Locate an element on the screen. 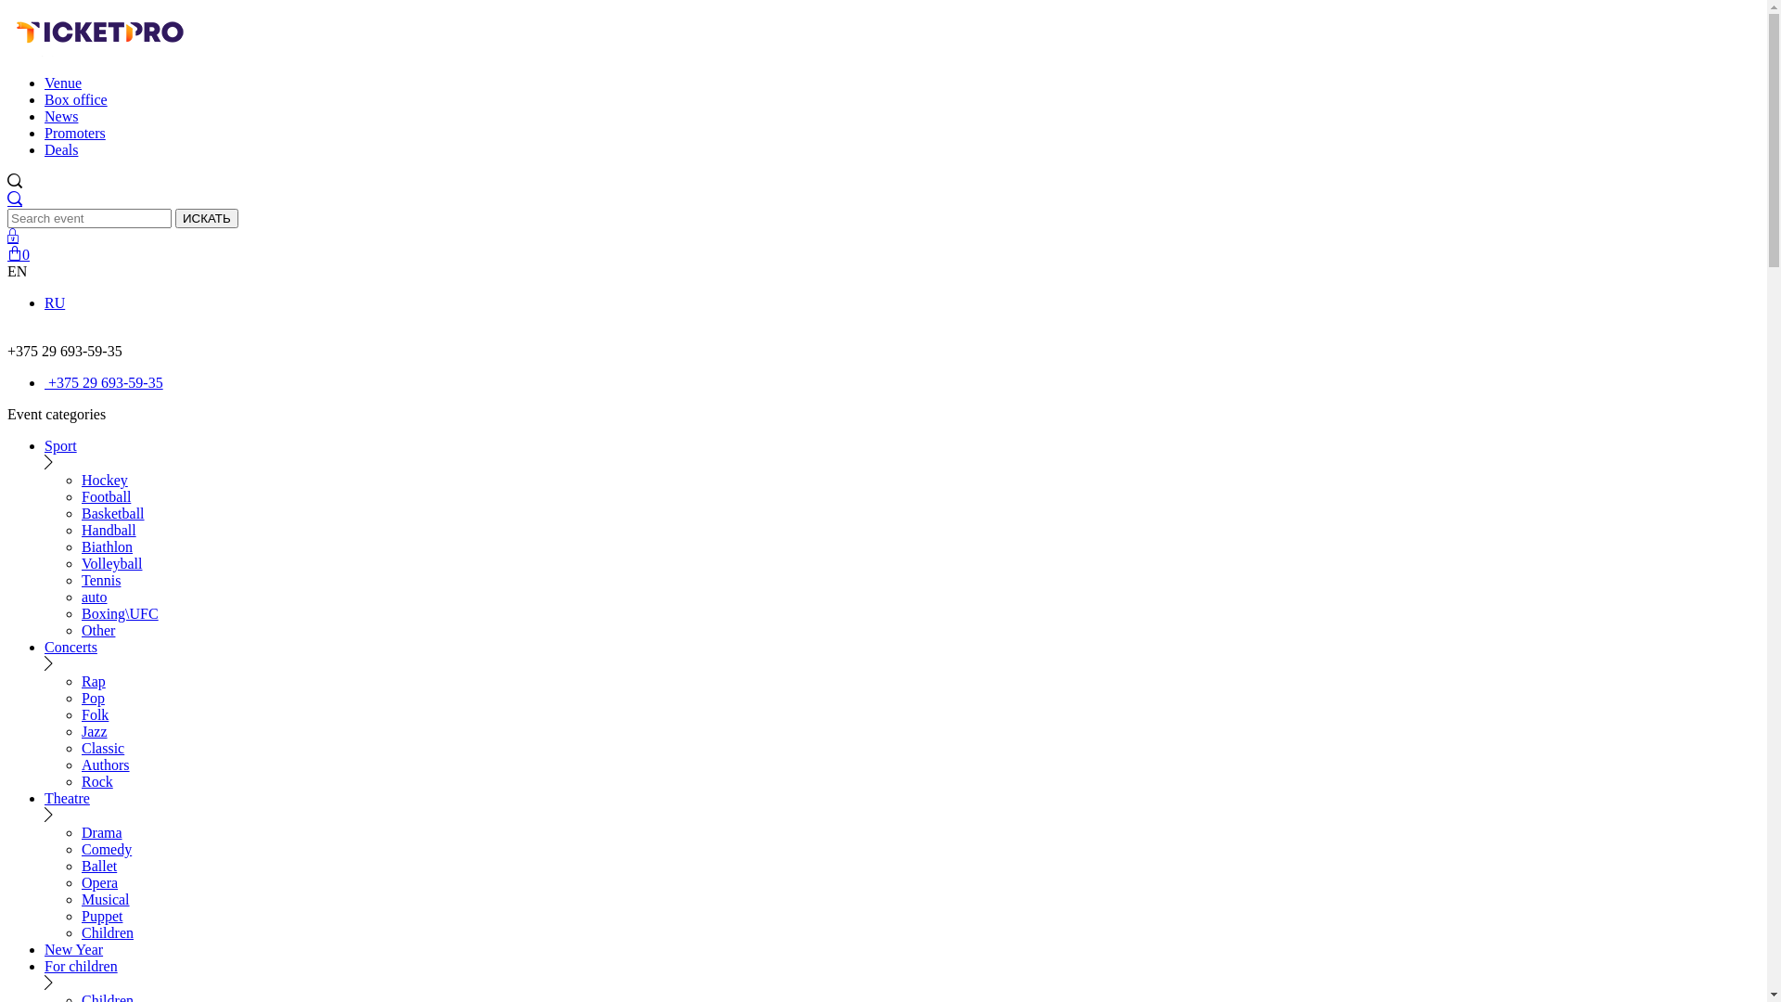 Image resolution: width=1781 pixels, height=1002 pixels. Jazz is located at coordinates (95, 731).